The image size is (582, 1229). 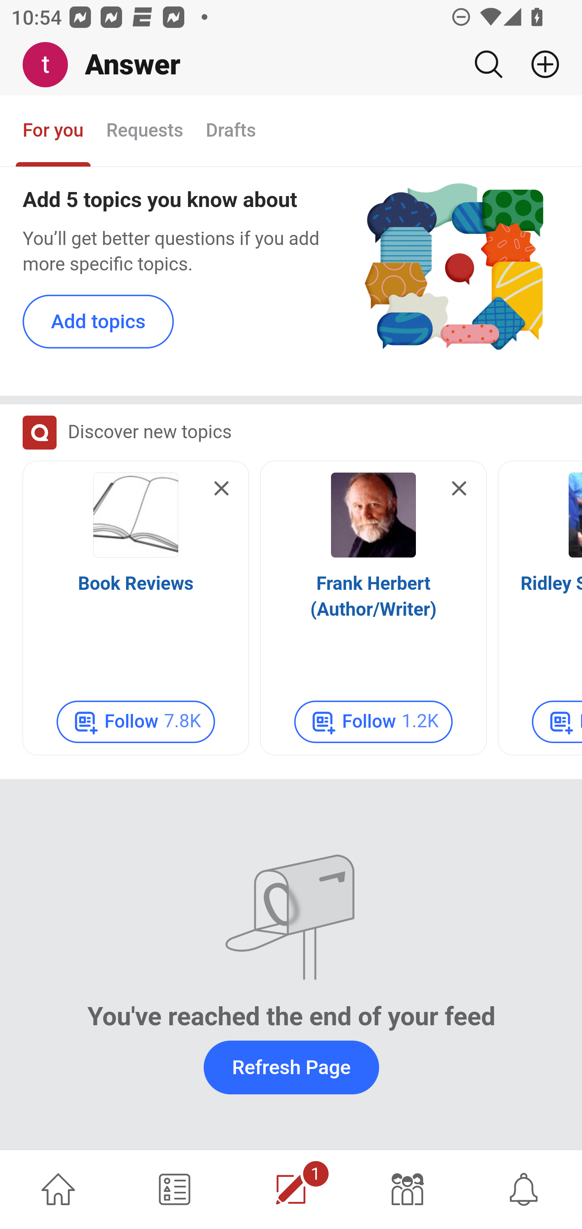 What do you see at coordinates (144, 131) in the screenshot?
I see `Requests` at bounding box center [144, 131].